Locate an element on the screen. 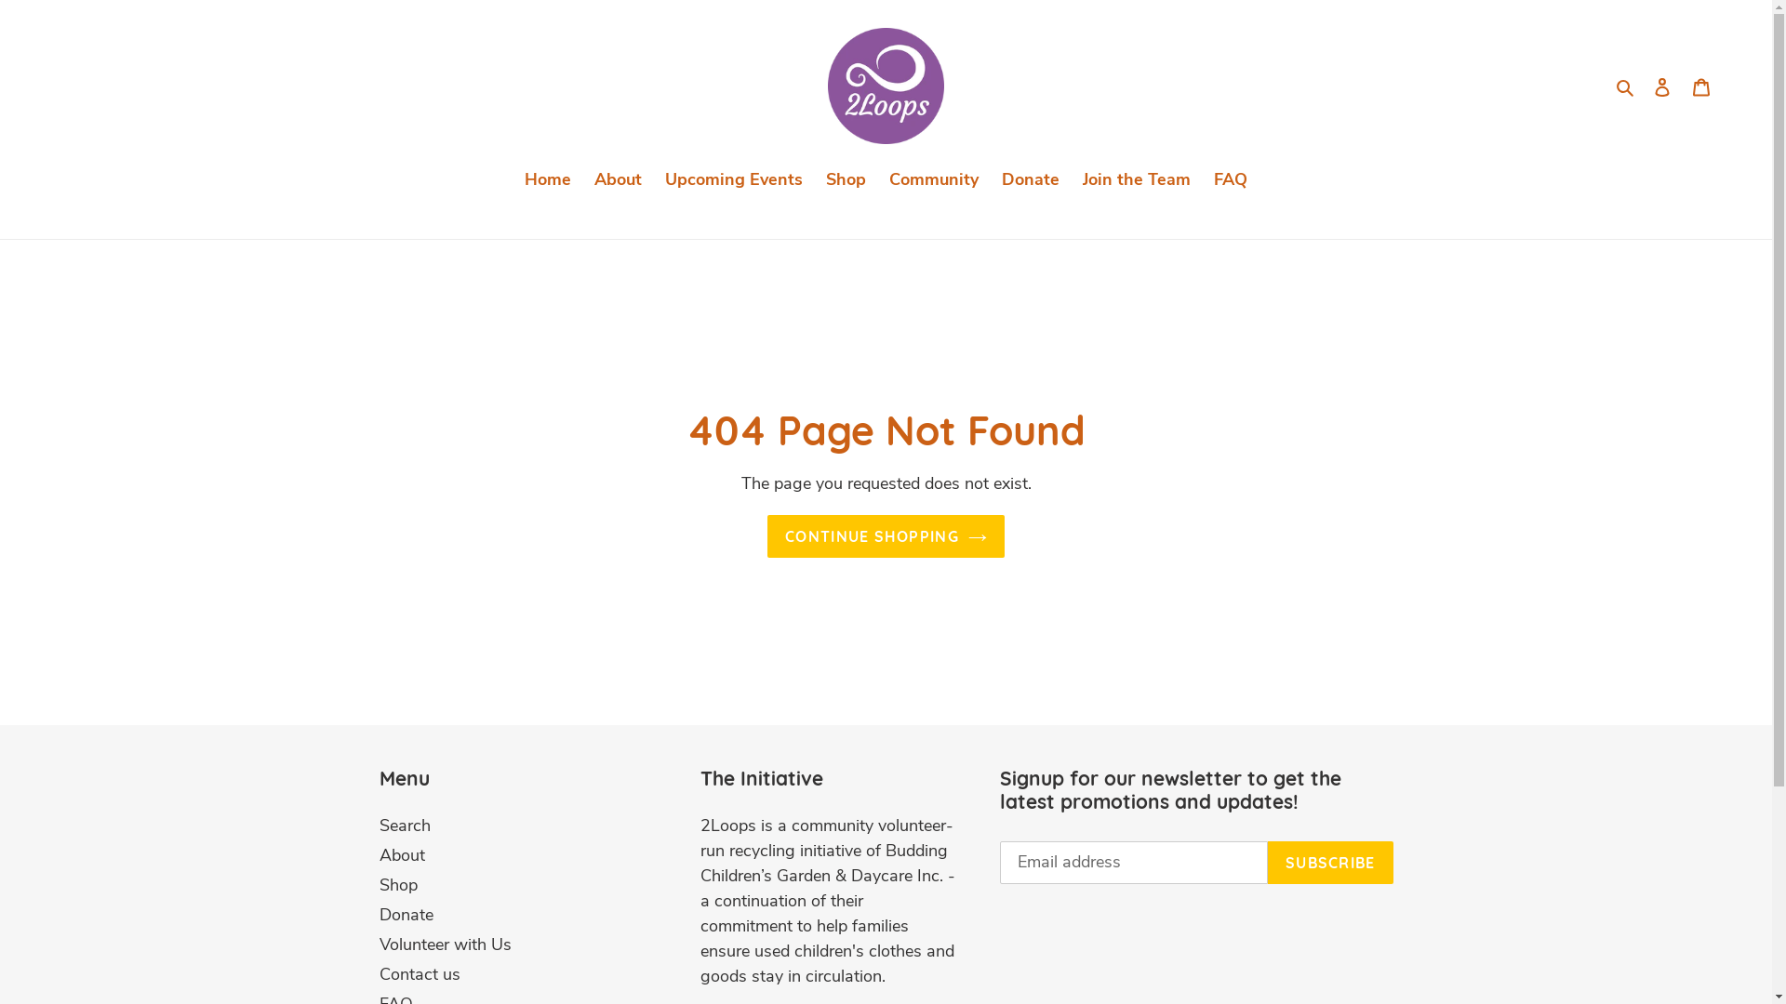 Image resolution: width=1786 pixels, height=1004 pixels. Search is located at coordinates (1626, 86).